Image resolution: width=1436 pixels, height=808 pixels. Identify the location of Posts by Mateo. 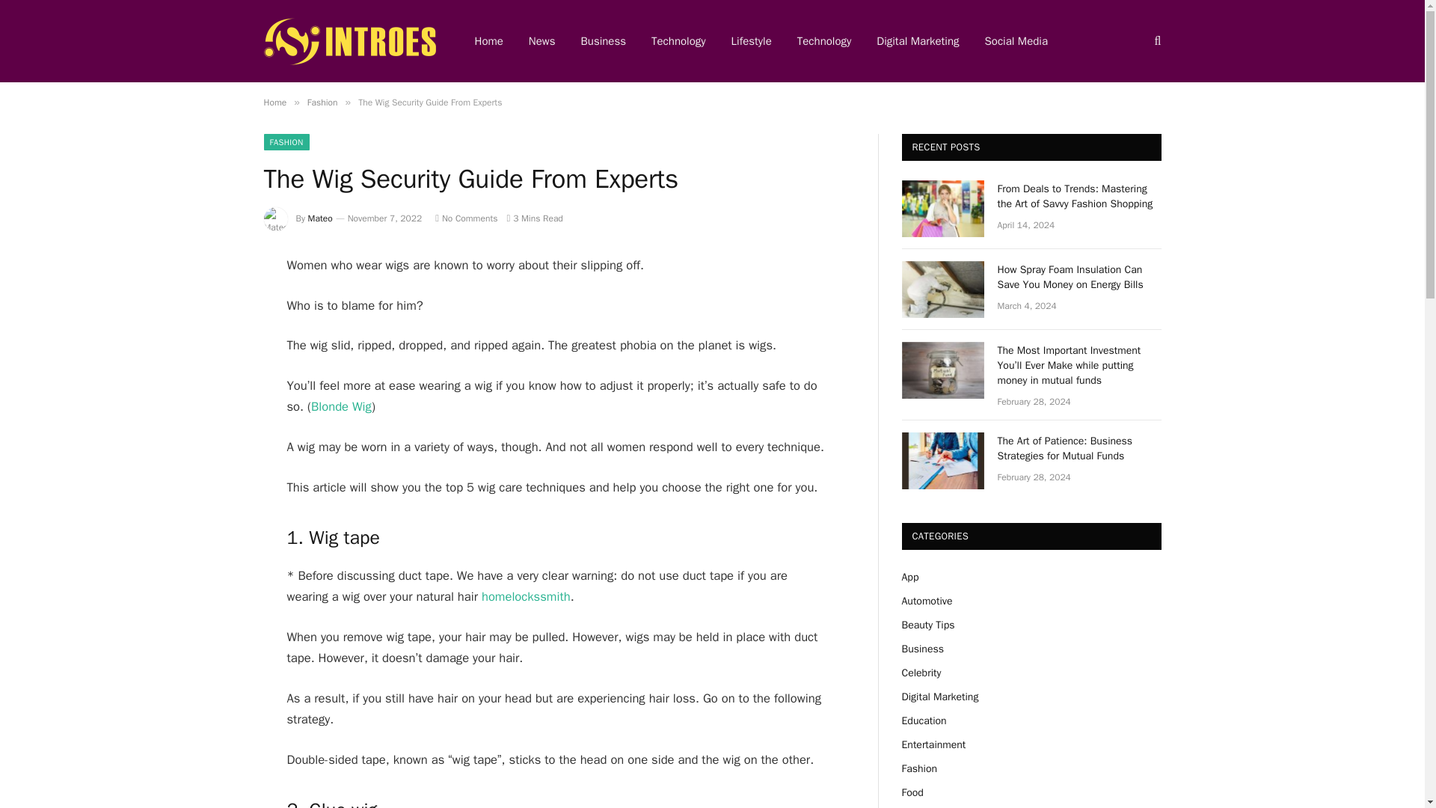
(320, 218).